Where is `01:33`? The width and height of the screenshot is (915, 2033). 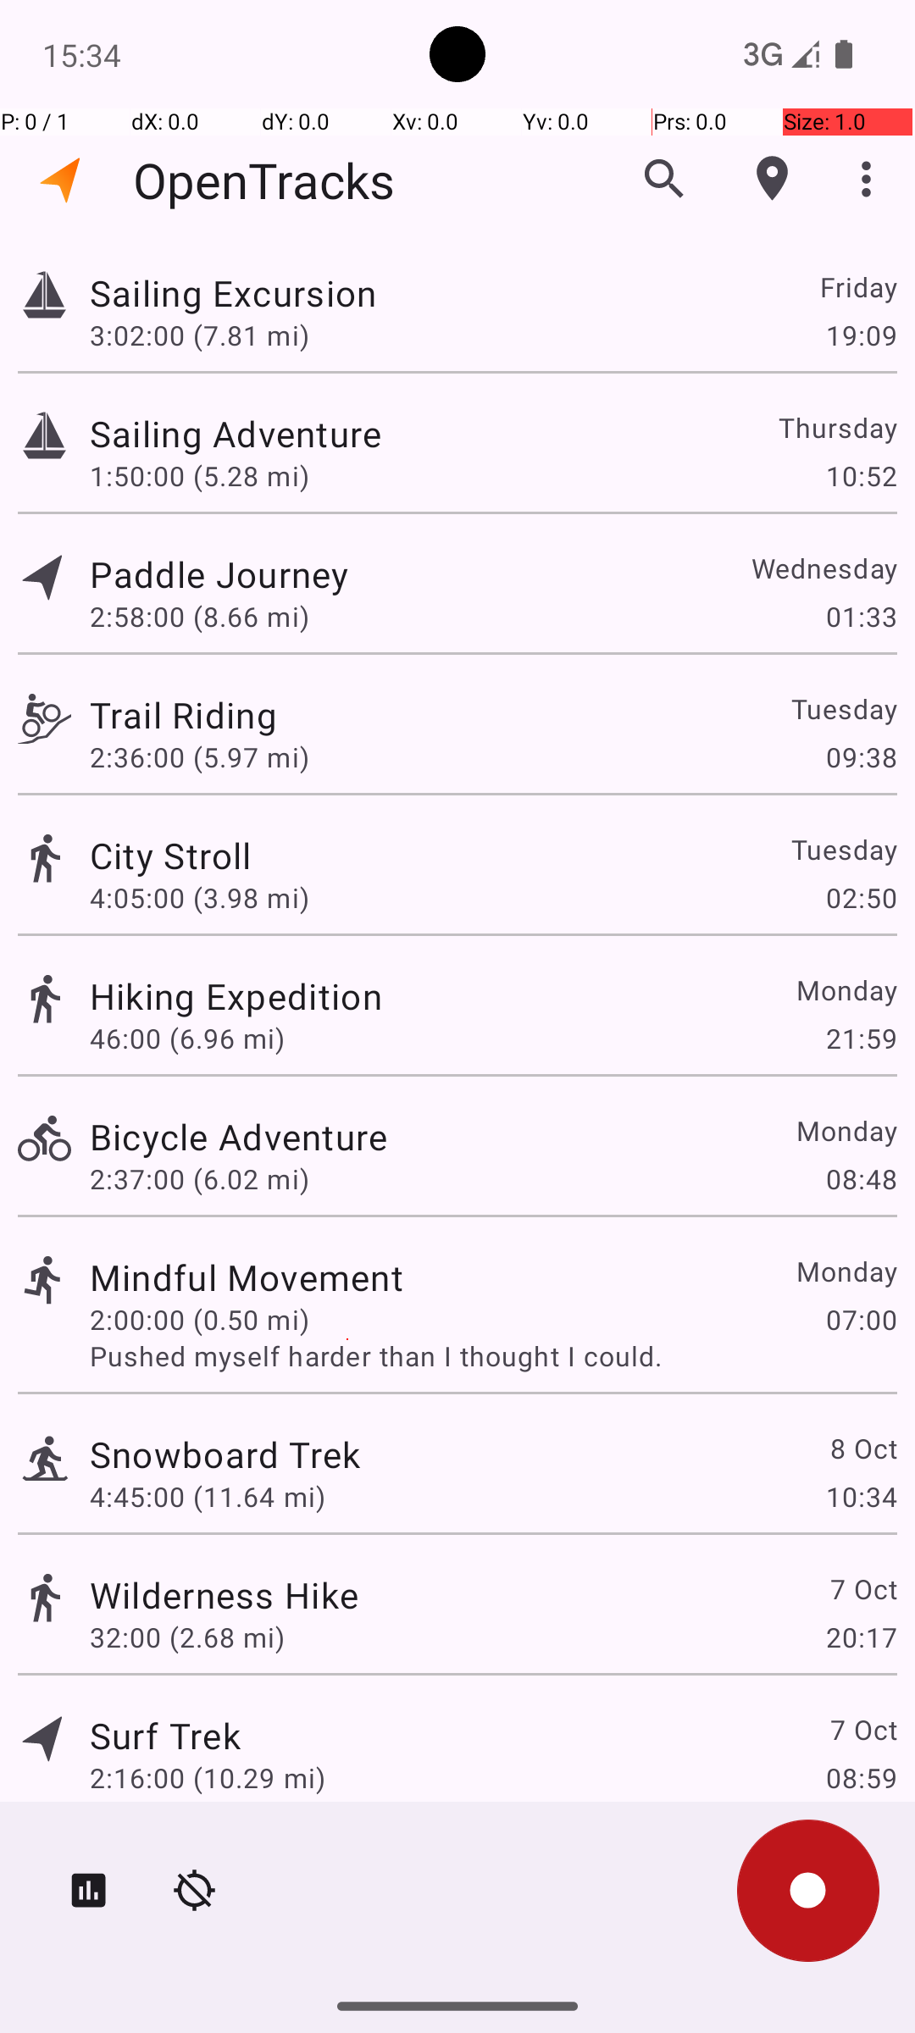
01:33 is located at coordinates (861, 617).